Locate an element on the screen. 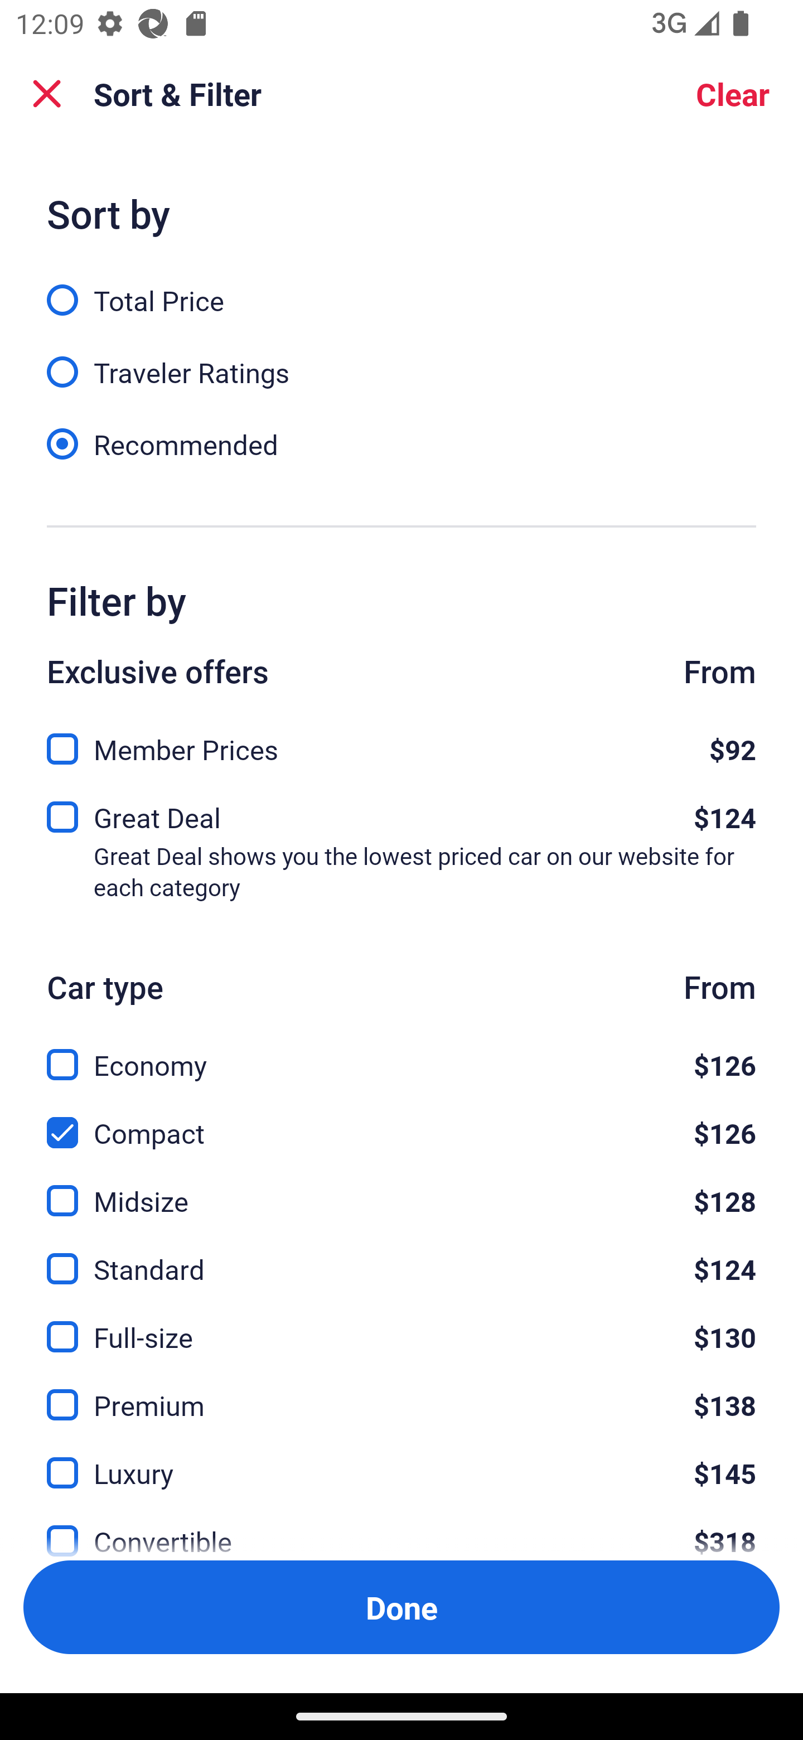  Close Sort and Filter is located at coordinates (47, 94).